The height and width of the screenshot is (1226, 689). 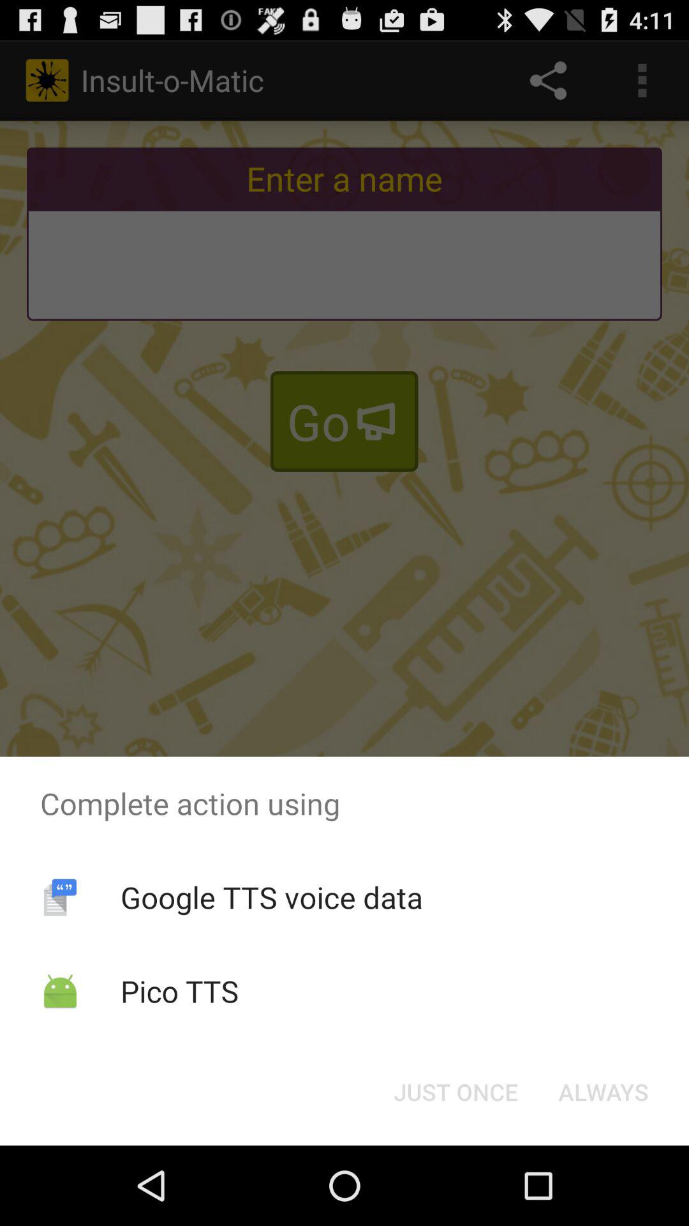 I want to click on turn on the pico tts icon, so click(x=179, y=991).